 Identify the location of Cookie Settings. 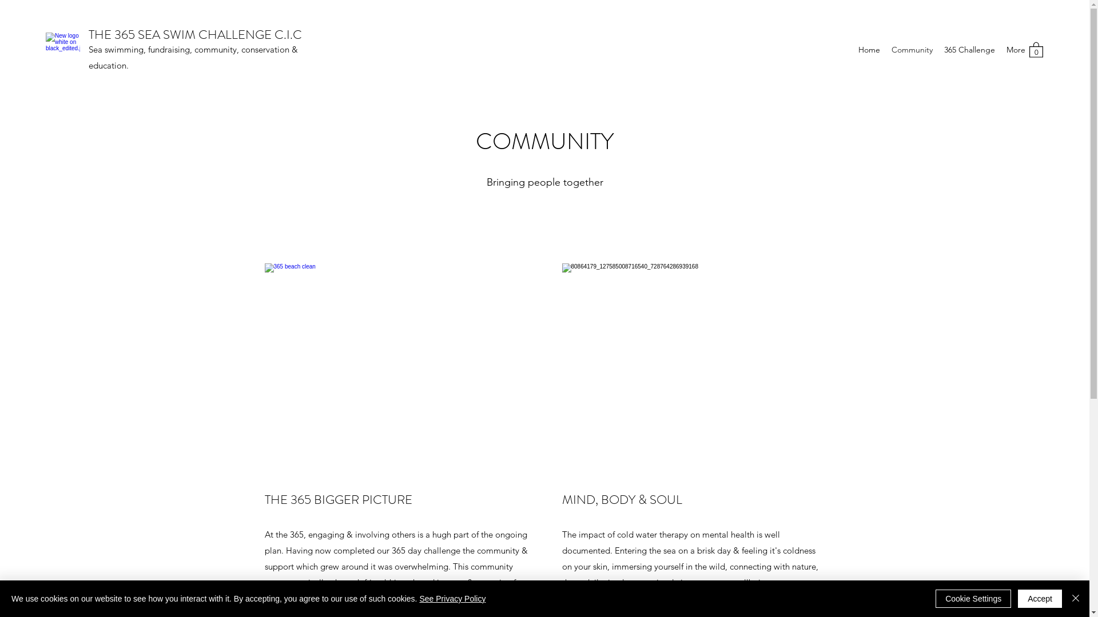
(973, 599).